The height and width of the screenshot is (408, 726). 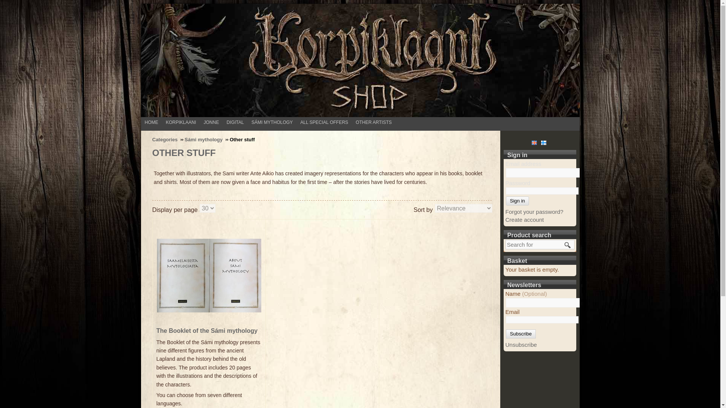 What do you see at coordinates (153, 122) in the screenshot?
I see `HOME` at bounding box center [153, 122].